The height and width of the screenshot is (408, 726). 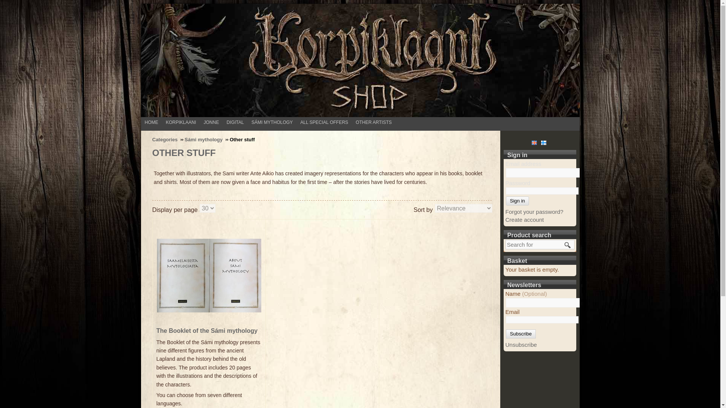 What do you see at coordinates (153, 122) in the screenshot?
I see `HOME` at bounding box center [153, 122].